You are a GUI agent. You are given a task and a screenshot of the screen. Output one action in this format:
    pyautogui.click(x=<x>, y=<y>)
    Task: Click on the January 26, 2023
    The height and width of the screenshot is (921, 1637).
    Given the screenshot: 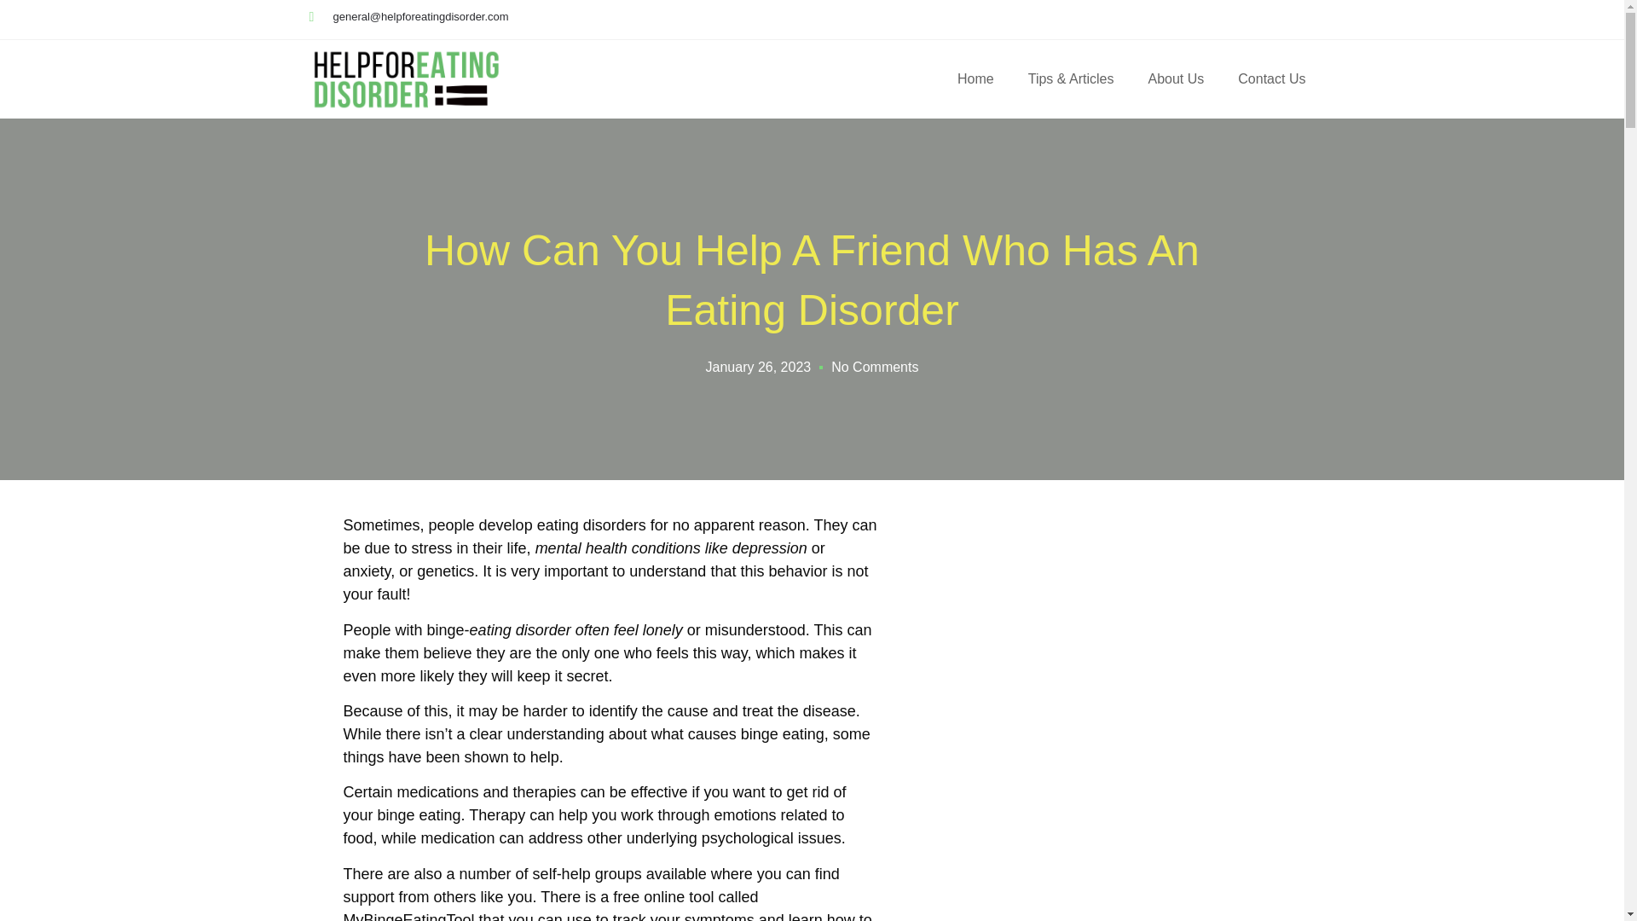 What is the action you would take?
    pyautogui.click(x=759, y=367)
    